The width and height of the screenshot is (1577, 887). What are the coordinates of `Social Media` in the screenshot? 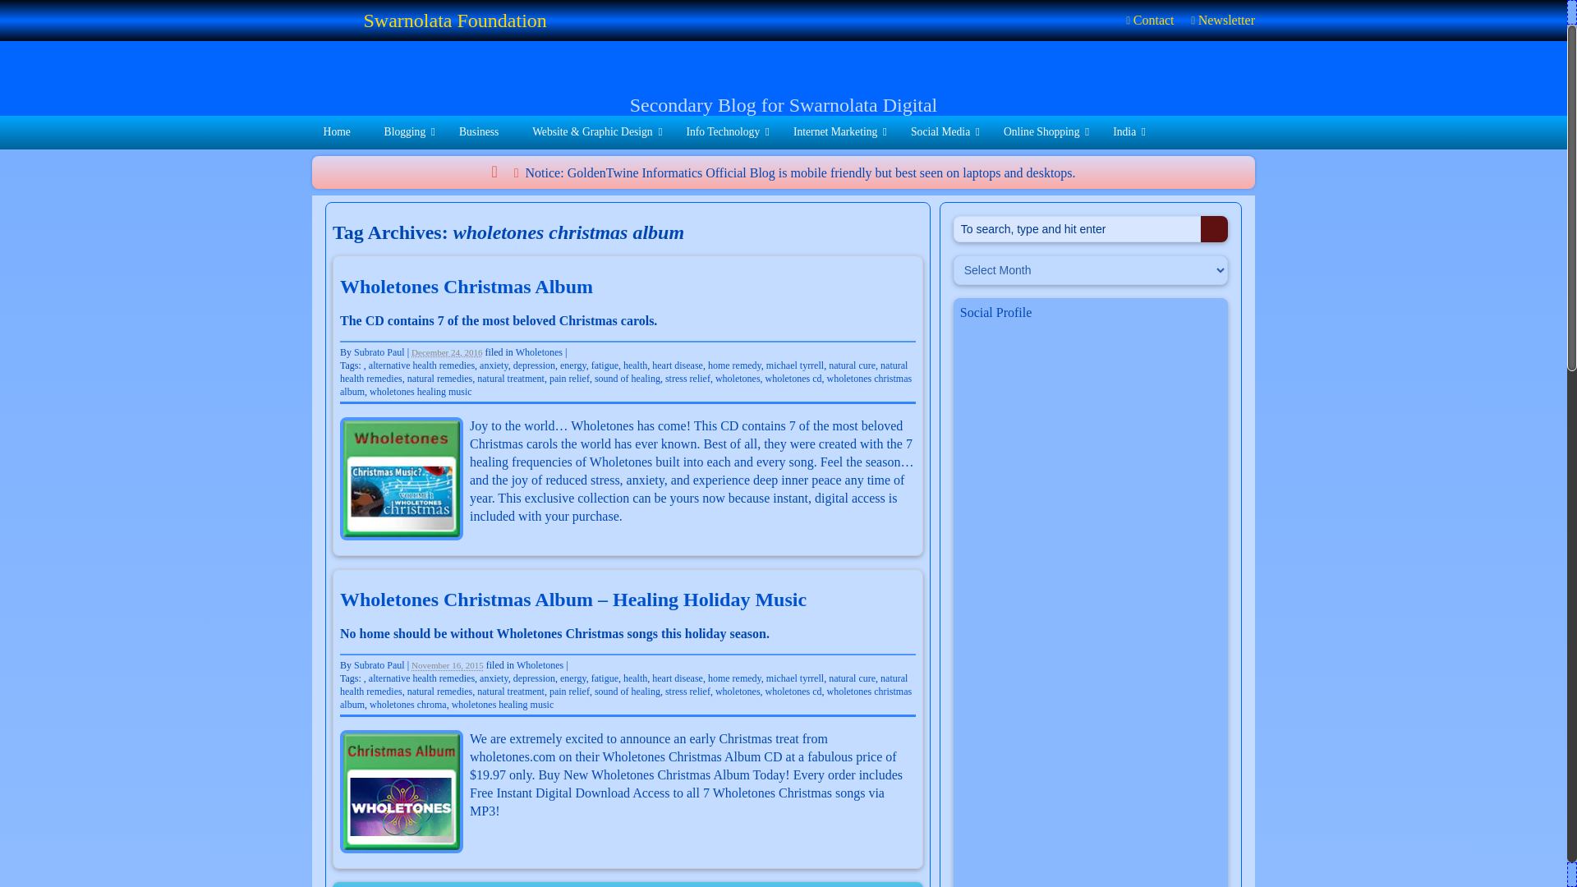 It's located at (945, 133).